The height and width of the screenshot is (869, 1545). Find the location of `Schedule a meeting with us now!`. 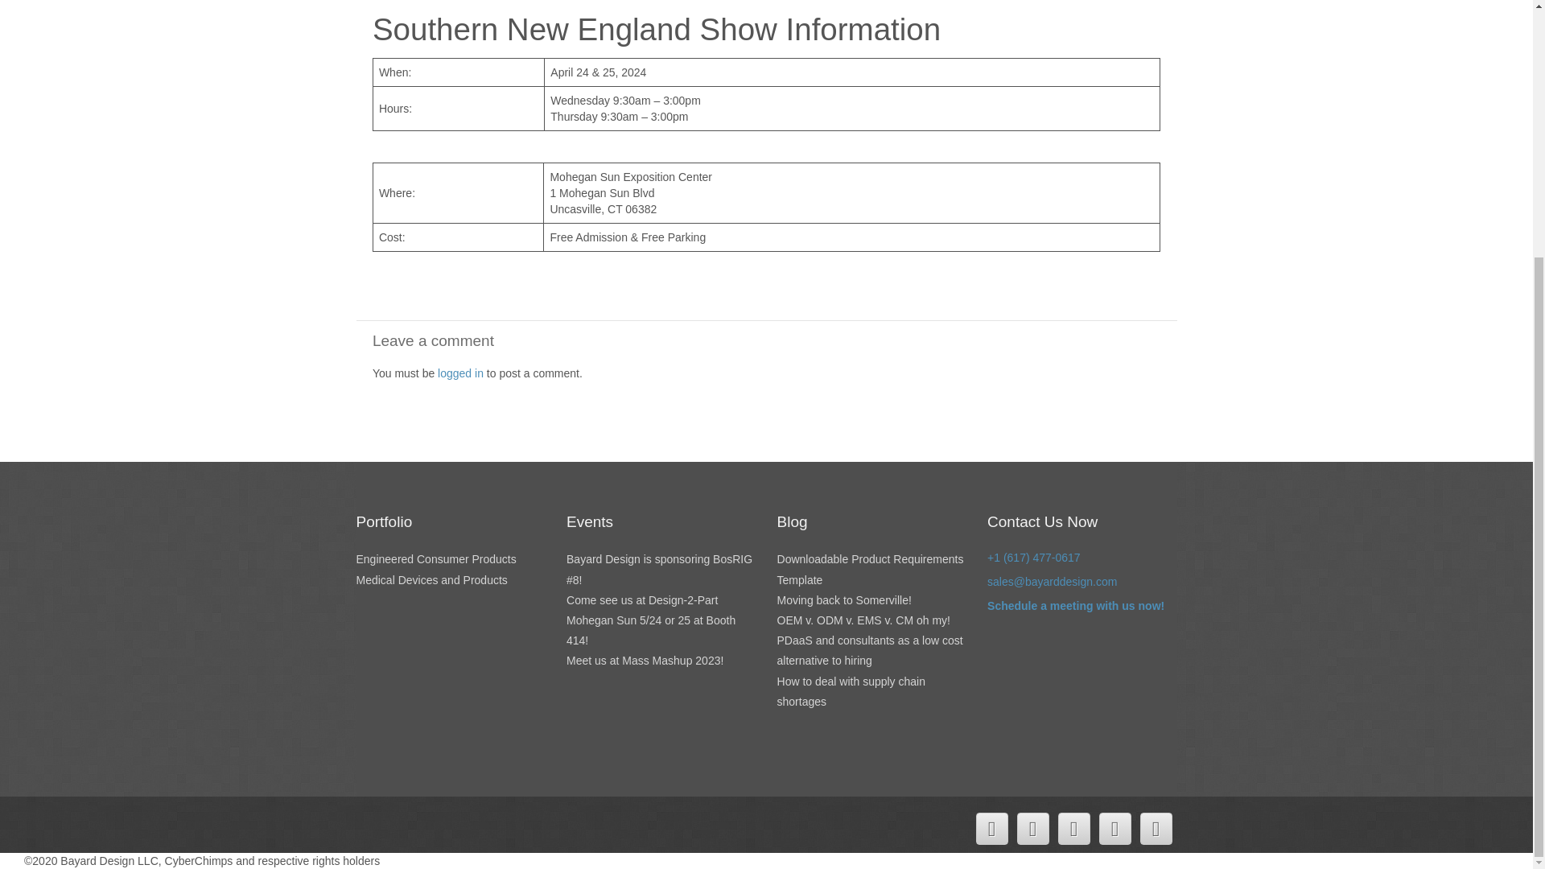

Schedule a meeting with us now! is located at coordinates (1075, 606).